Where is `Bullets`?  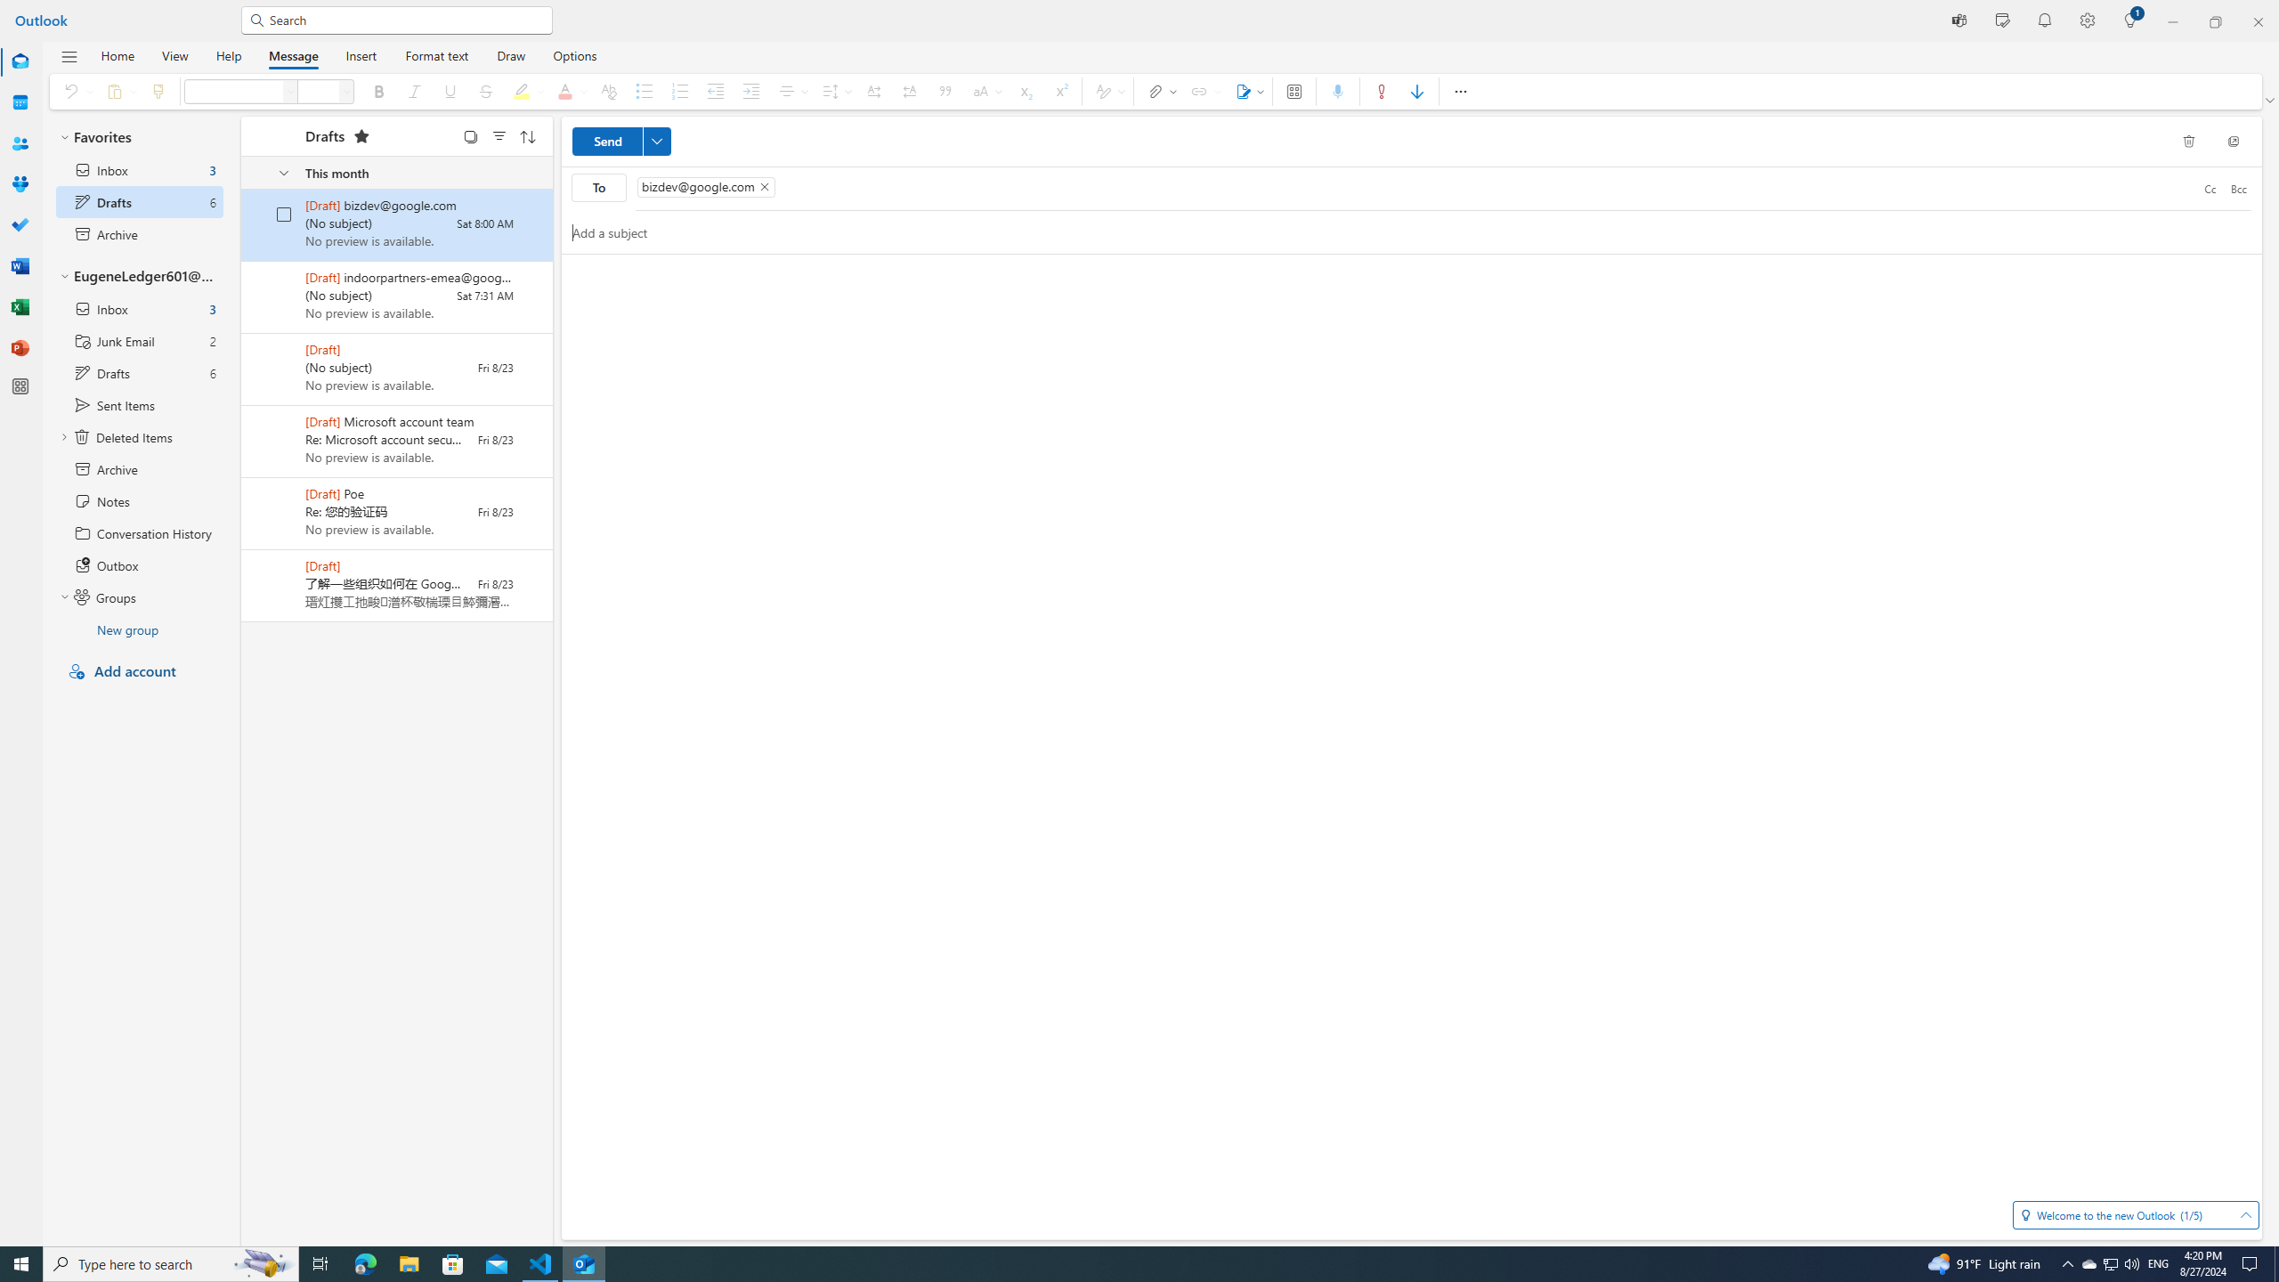
Bullets is located at coordinates (645, 91).